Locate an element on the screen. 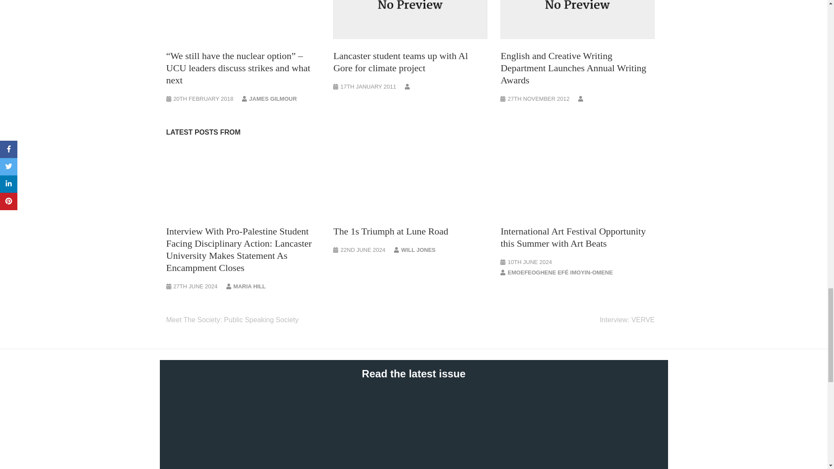 The image size is (834, 469). 20TH FEBRUARY 2018 is located at coordinates (203, 99).